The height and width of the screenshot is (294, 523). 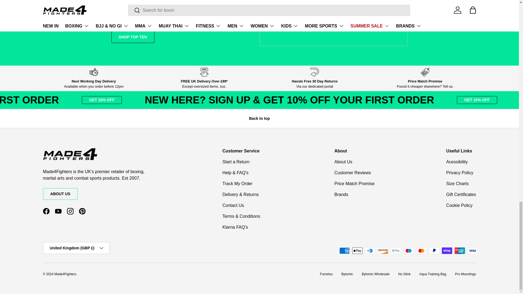 I want to click on Made4Fighters on Facebook, so click(x=46, y=211).